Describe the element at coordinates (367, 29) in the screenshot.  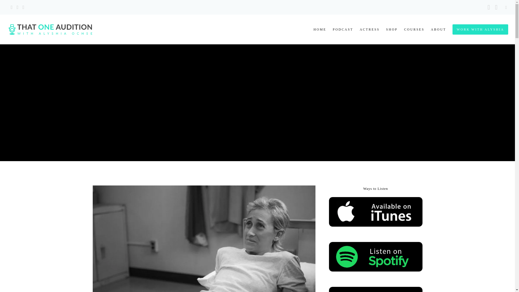
I see `ACTRESS` at that location.